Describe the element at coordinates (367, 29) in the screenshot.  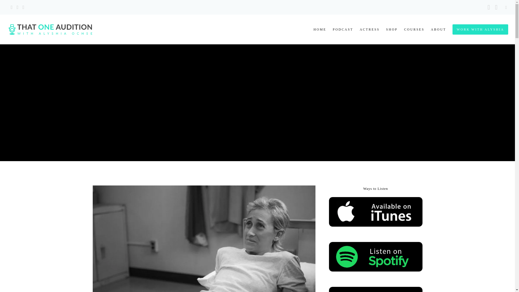
I see `ACTRESS` at that location.